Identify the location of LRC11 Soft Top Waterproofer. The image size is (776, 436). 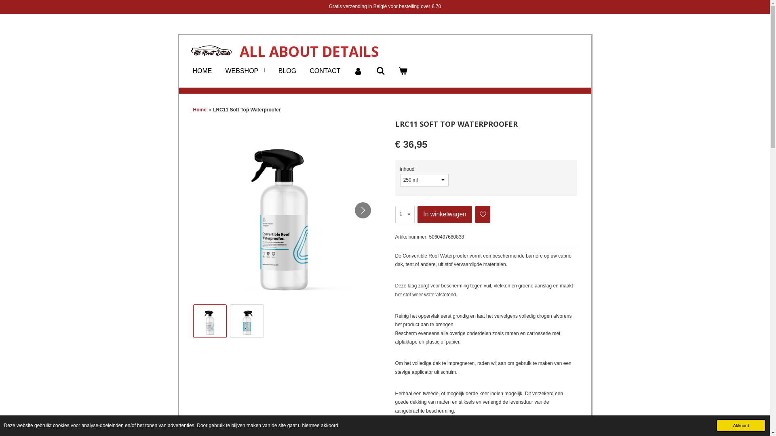
(247, 110).